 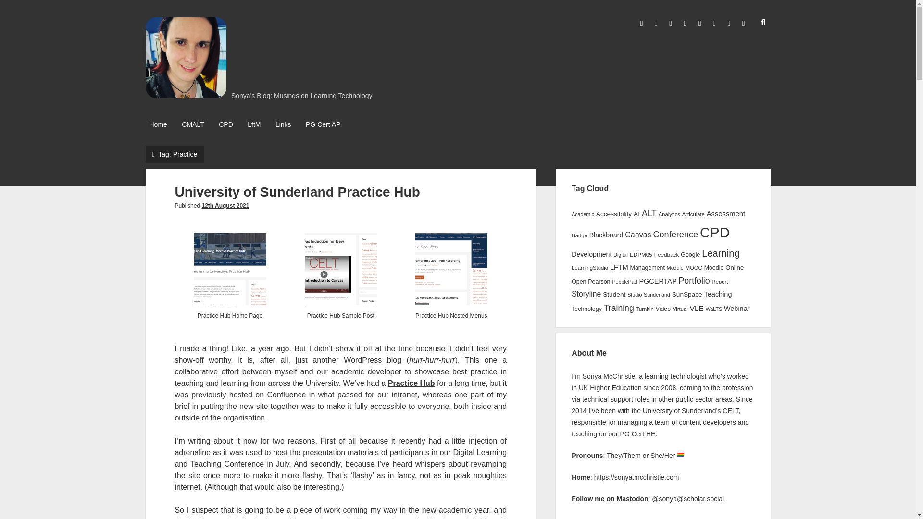 I want to click on Sonya's Blog, so click(x=186, y=94).